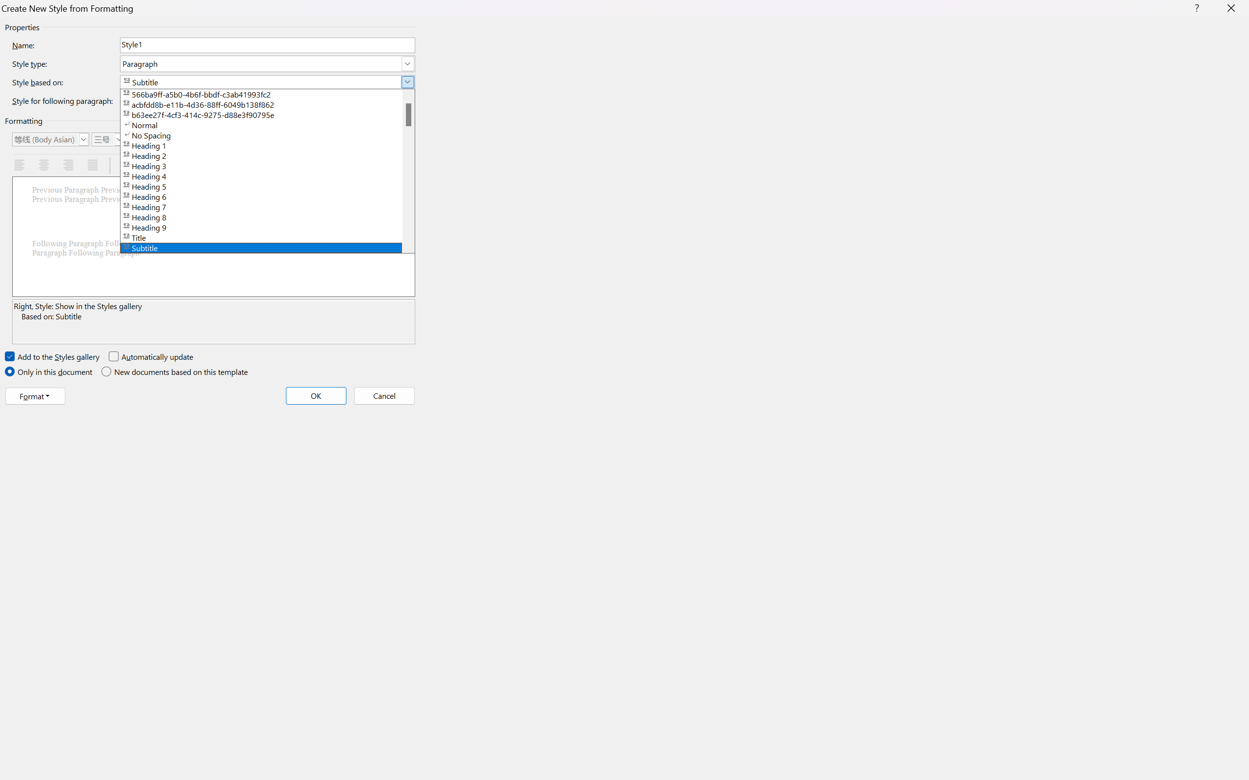 Image resolution: width=1249 pixels, height=780 pixels. Describe the element at coordinates (267, 135) in the screenshot. I see `No Spacing` at that location.